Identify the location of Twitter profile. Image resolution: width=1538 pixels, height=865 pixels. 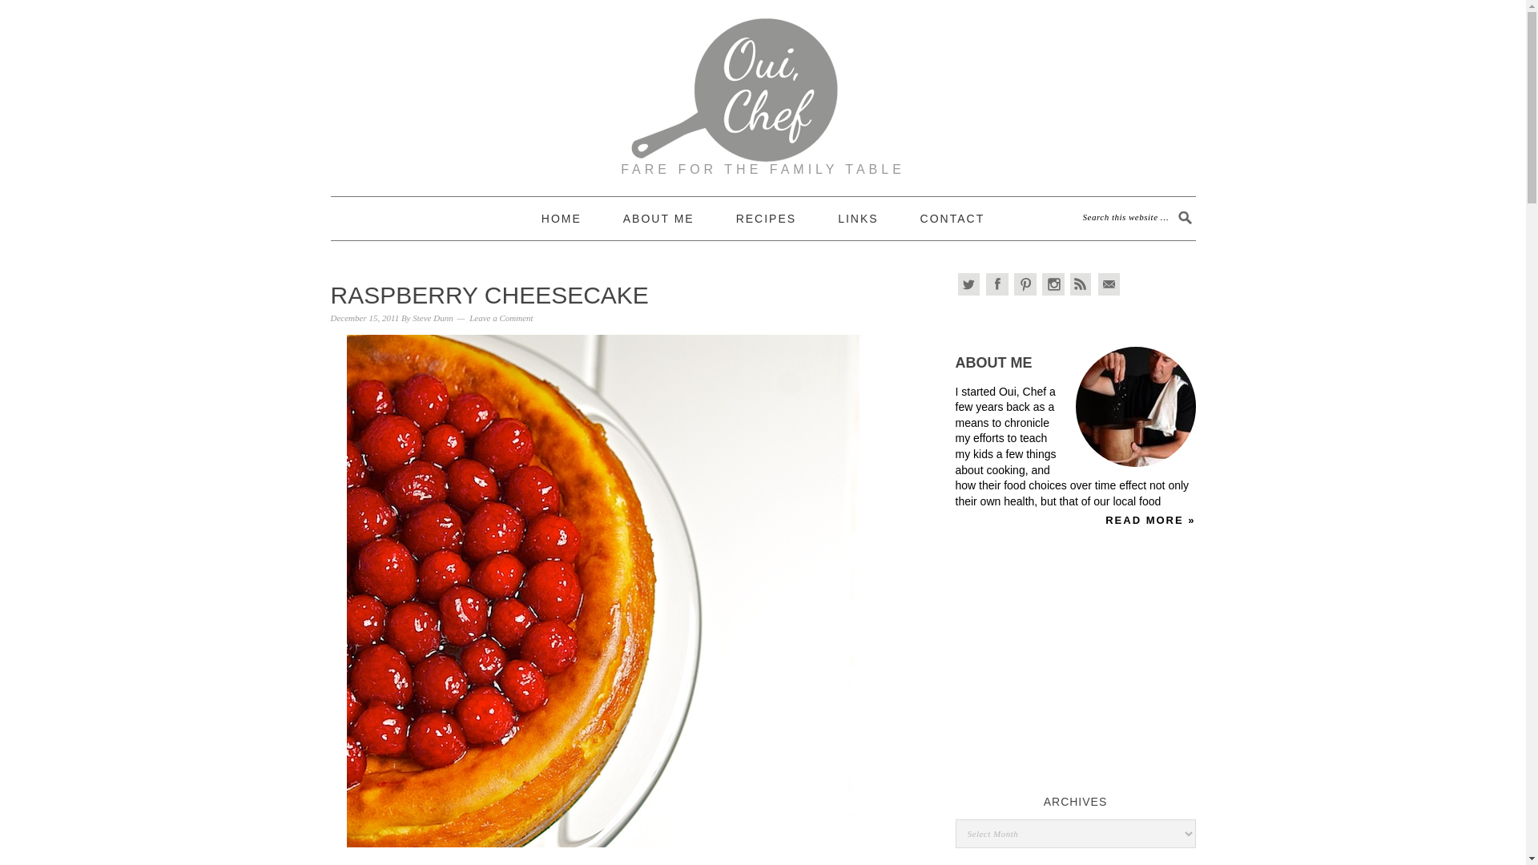
(969, 284).